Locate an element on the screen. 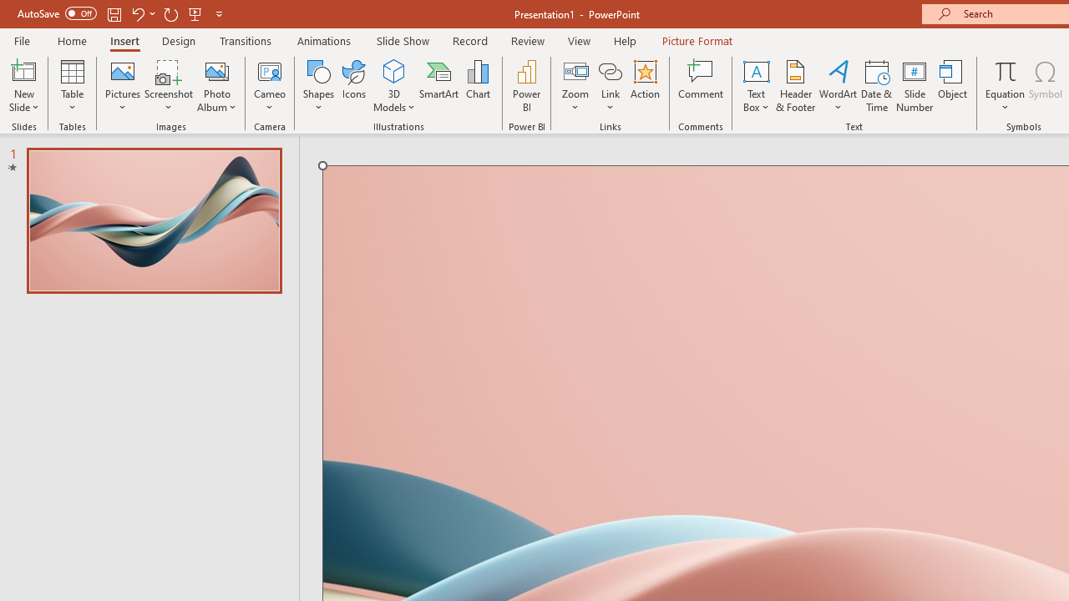 Image resolution: width=1069 pixels, height=601 pixels. Date & Time... is located at coordinates (877, 85).